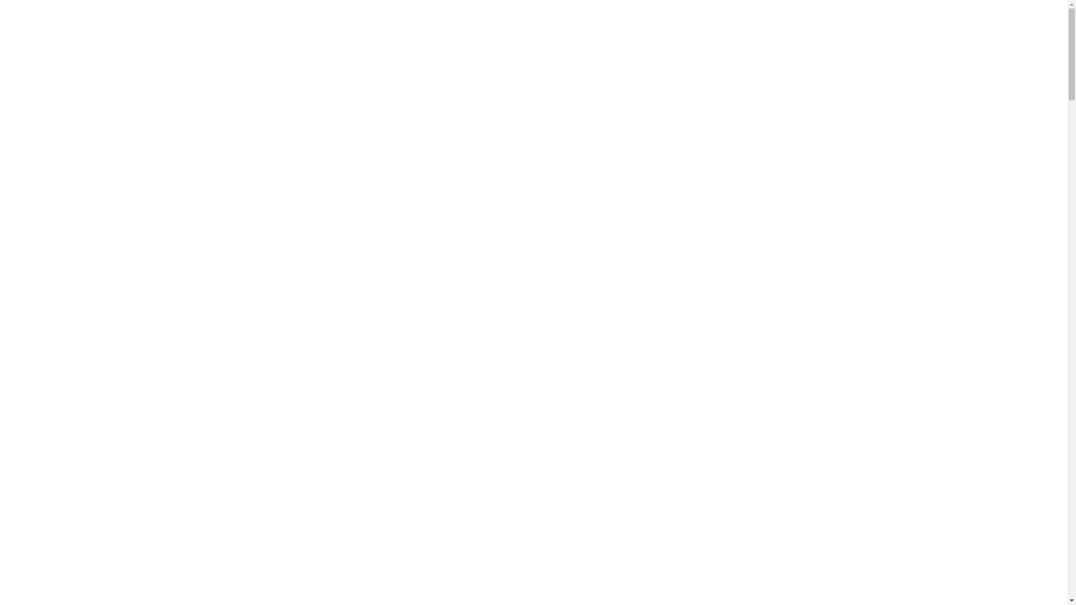 The width and height of the screenshot is (1076, 605). What do you see at coordinates (452, 514) in the screenshot?
I see `Ajouter` at bounding box center [452, 514].